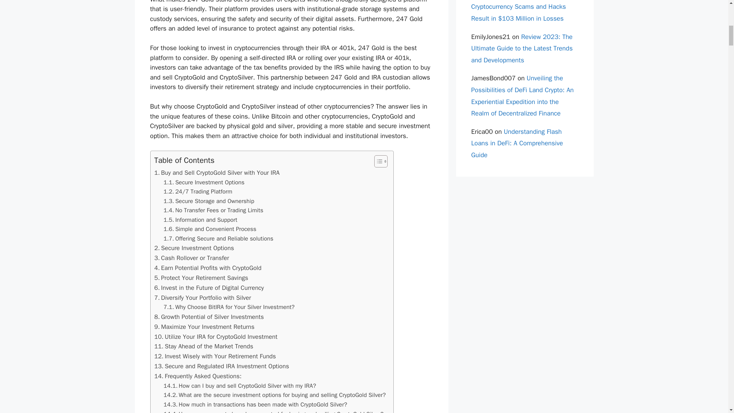 This screenshot has height=413, width=734. Describe the element at coordinates (217, 173) in the screenshot. I see `Buy and Sell CryptoGold Silver with Your IRA` at that location.